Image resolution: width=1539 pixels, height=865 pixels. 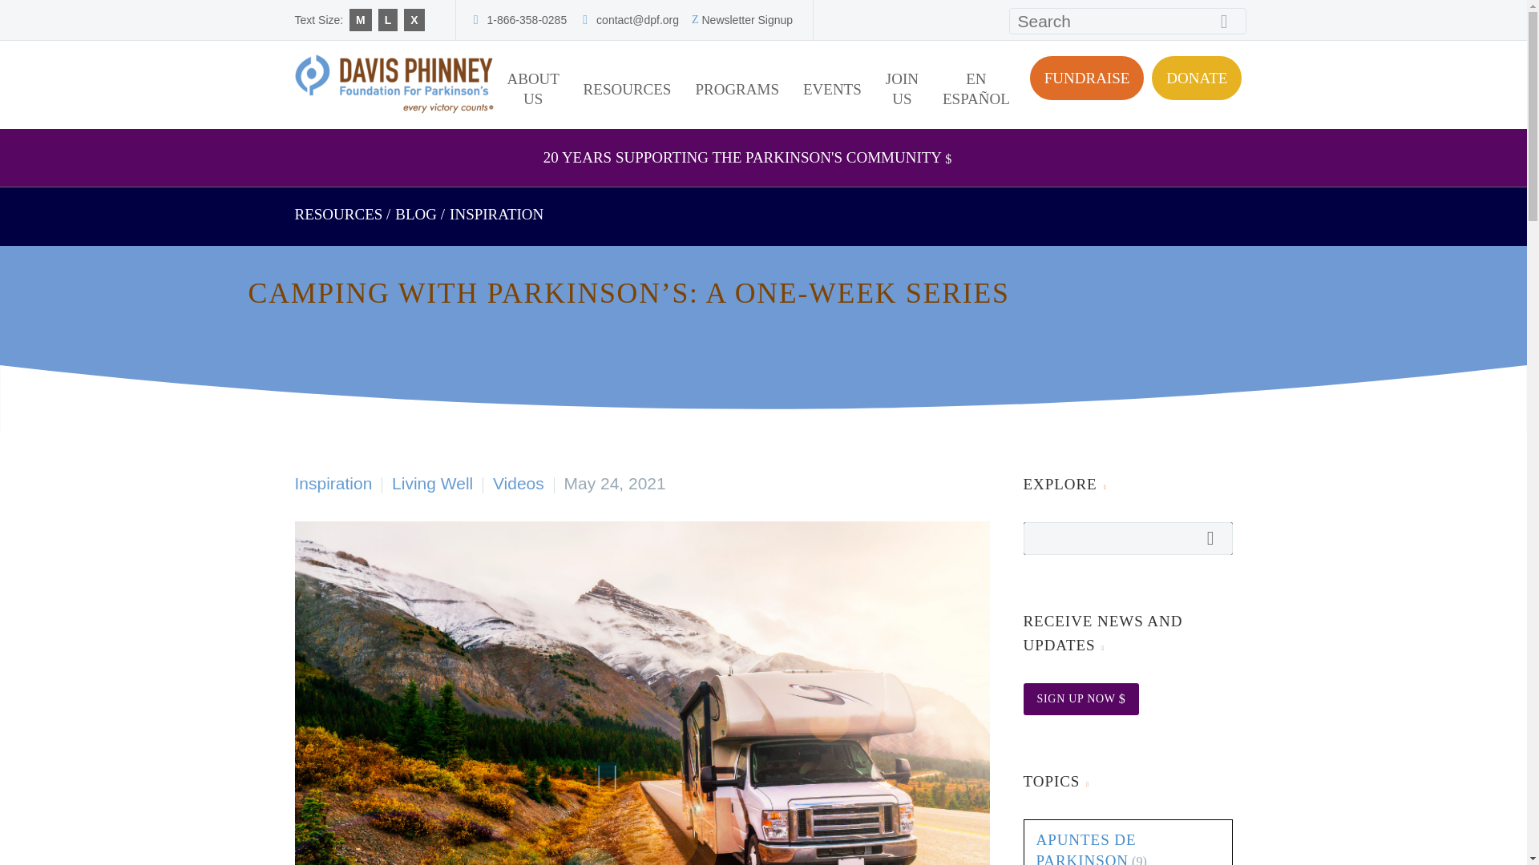 What do you see at coordinates (1085, 847) in the screenshot?
I see `View all posts filed under Apuntes de Parkinson` at bounding box center [1085, 847].